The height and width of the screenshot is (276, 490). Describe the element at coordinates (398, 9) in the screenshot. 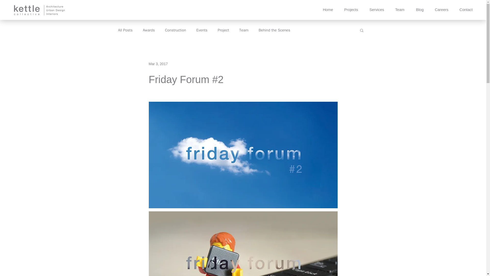

I see `Team` at that location.